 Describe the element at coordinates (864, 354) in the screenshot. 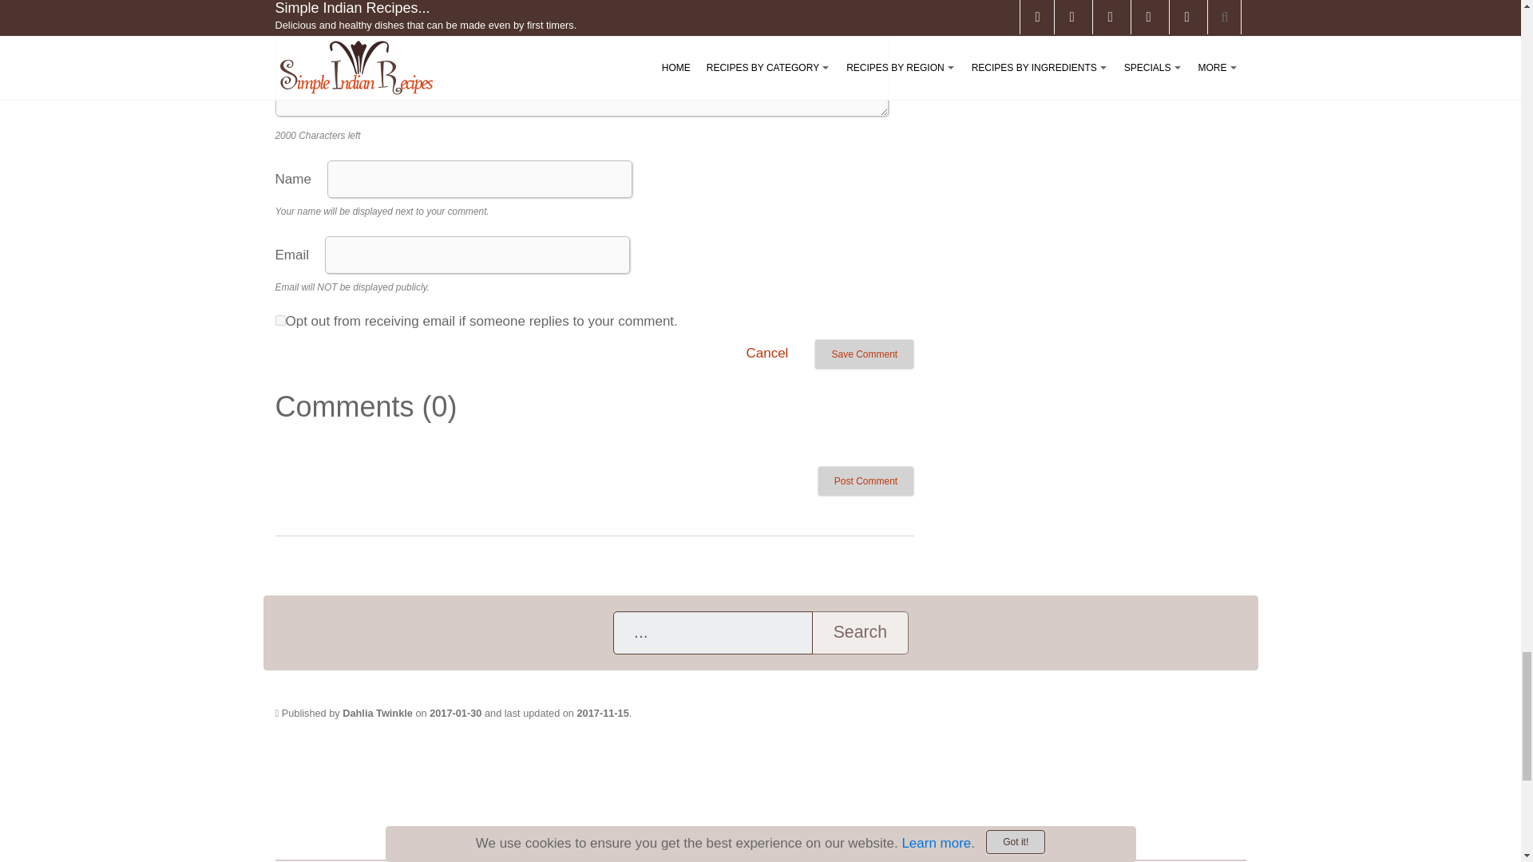

I see `Save Comment` at that location.